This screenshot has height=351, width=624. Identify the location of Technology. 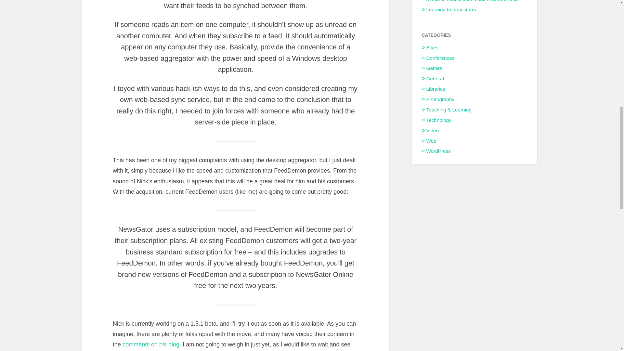
(439, 120).